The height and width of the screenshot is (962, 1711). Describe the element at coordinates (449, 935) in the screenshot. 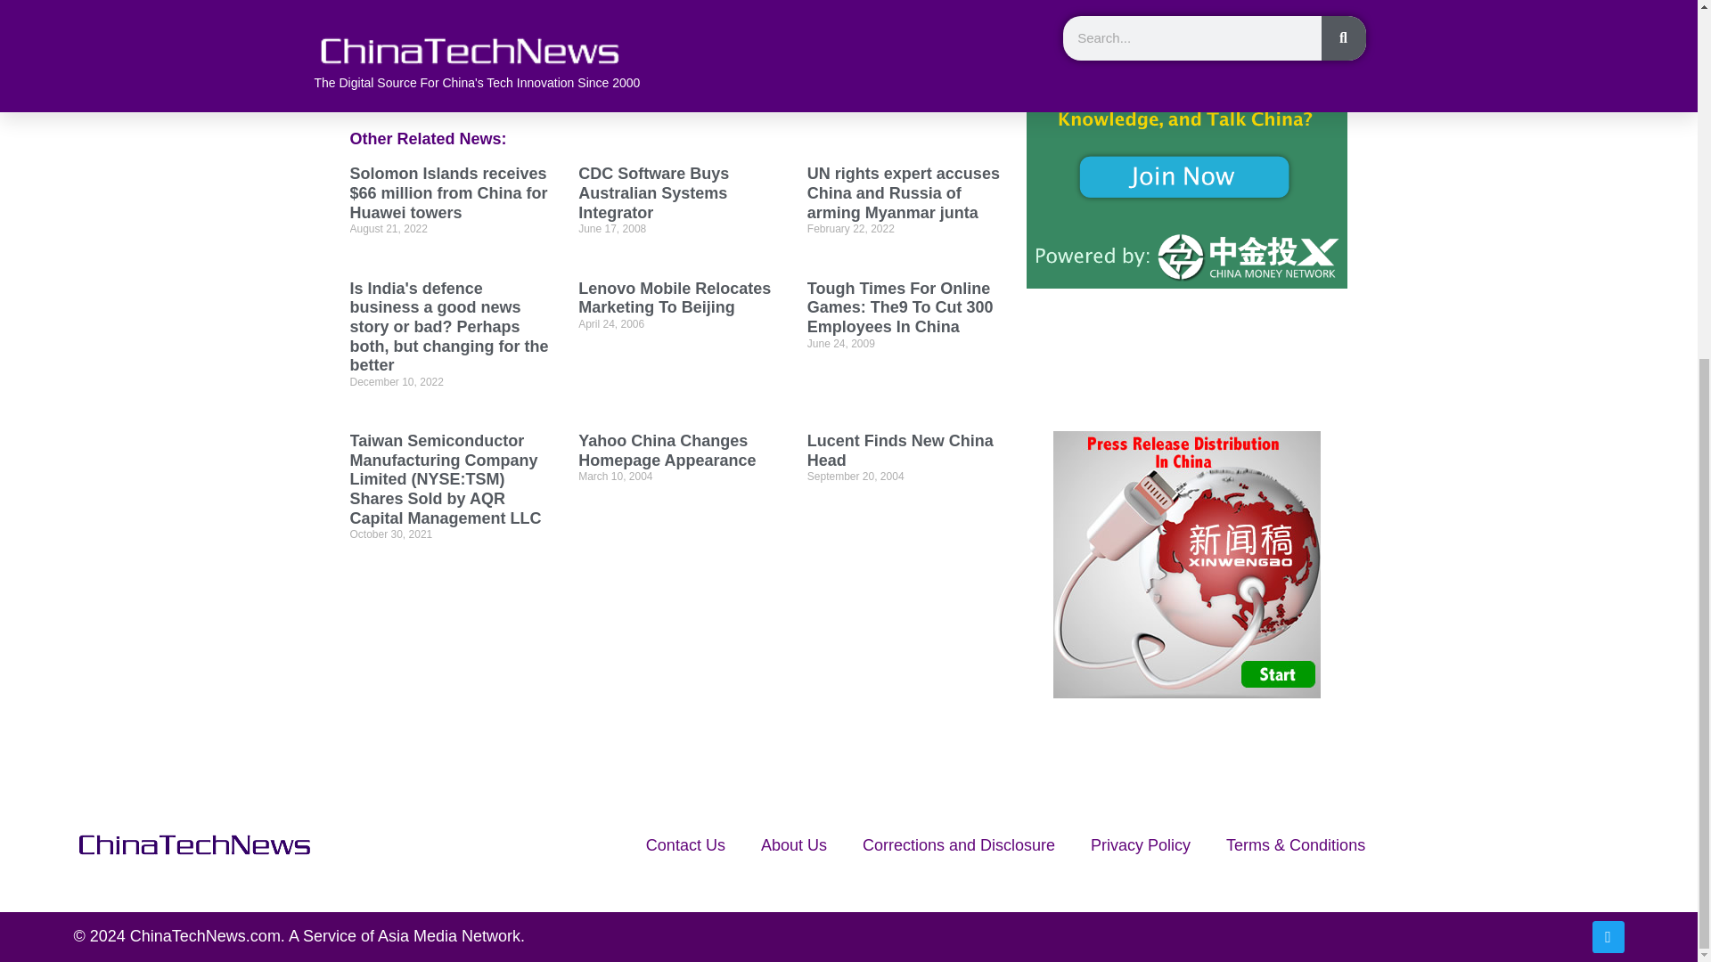

I see `Asia Media Network` at that location.